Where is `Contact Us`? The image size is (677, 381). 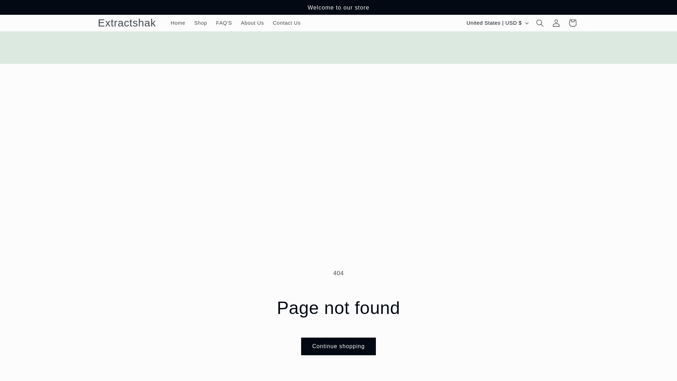 Contact Us is located at coordinates (286, 23).